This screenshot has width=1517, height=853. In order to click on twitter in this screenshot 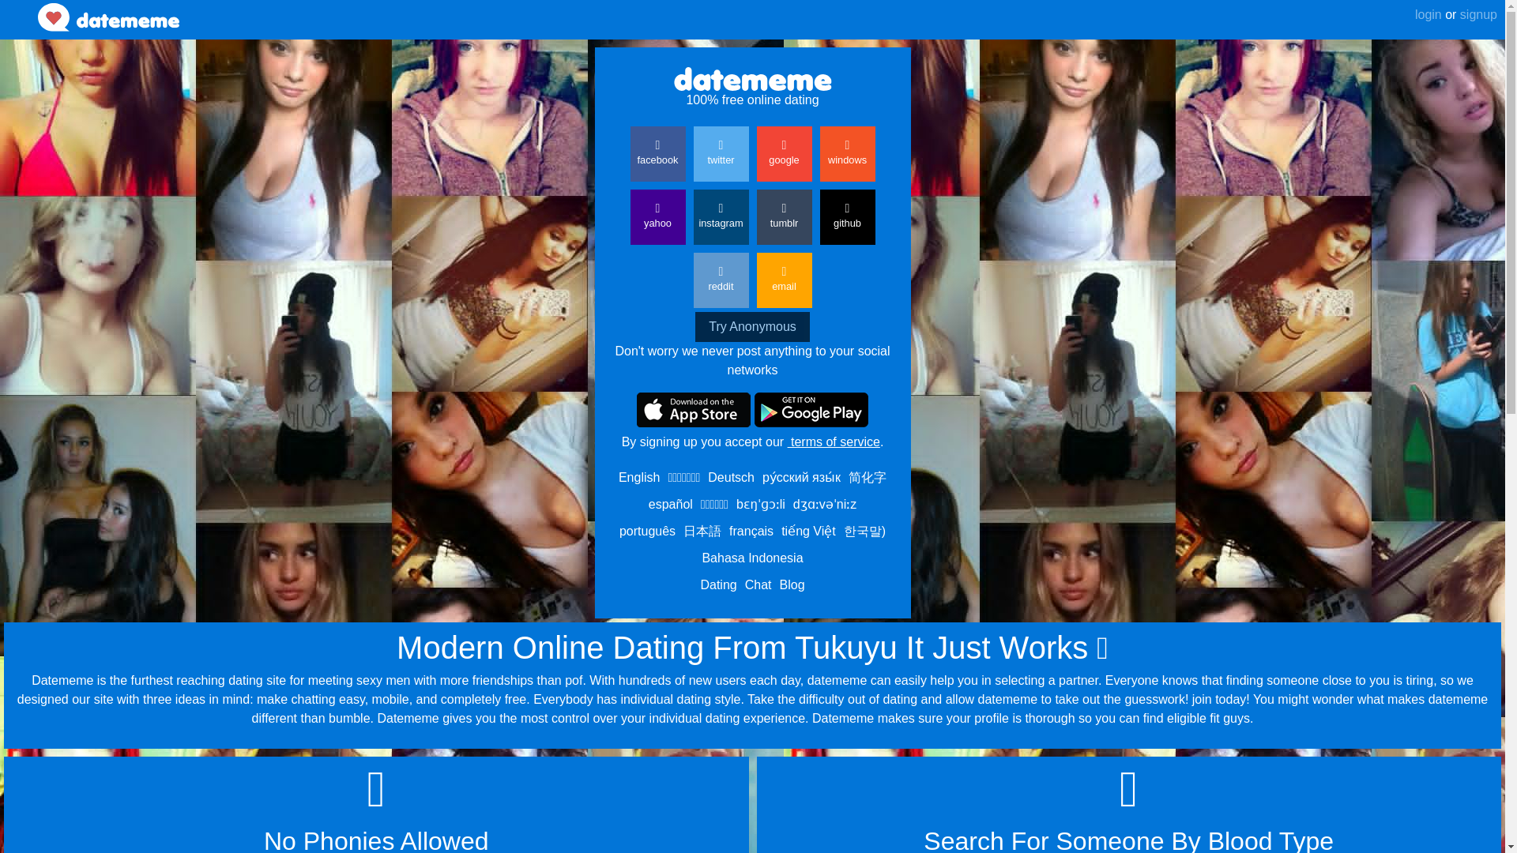, I will do `click(721, 153)`.